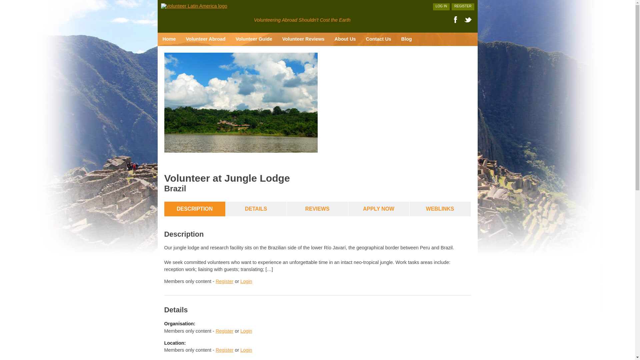 The width and height of the screenshot is (640, 360). I want to click on Twitter, so click(468, 20).